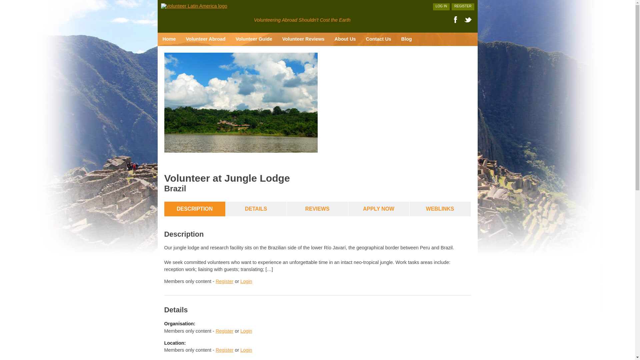 The width and height of the screenshot is (640, 360). I want to click on Twitter, so click(468, 20).